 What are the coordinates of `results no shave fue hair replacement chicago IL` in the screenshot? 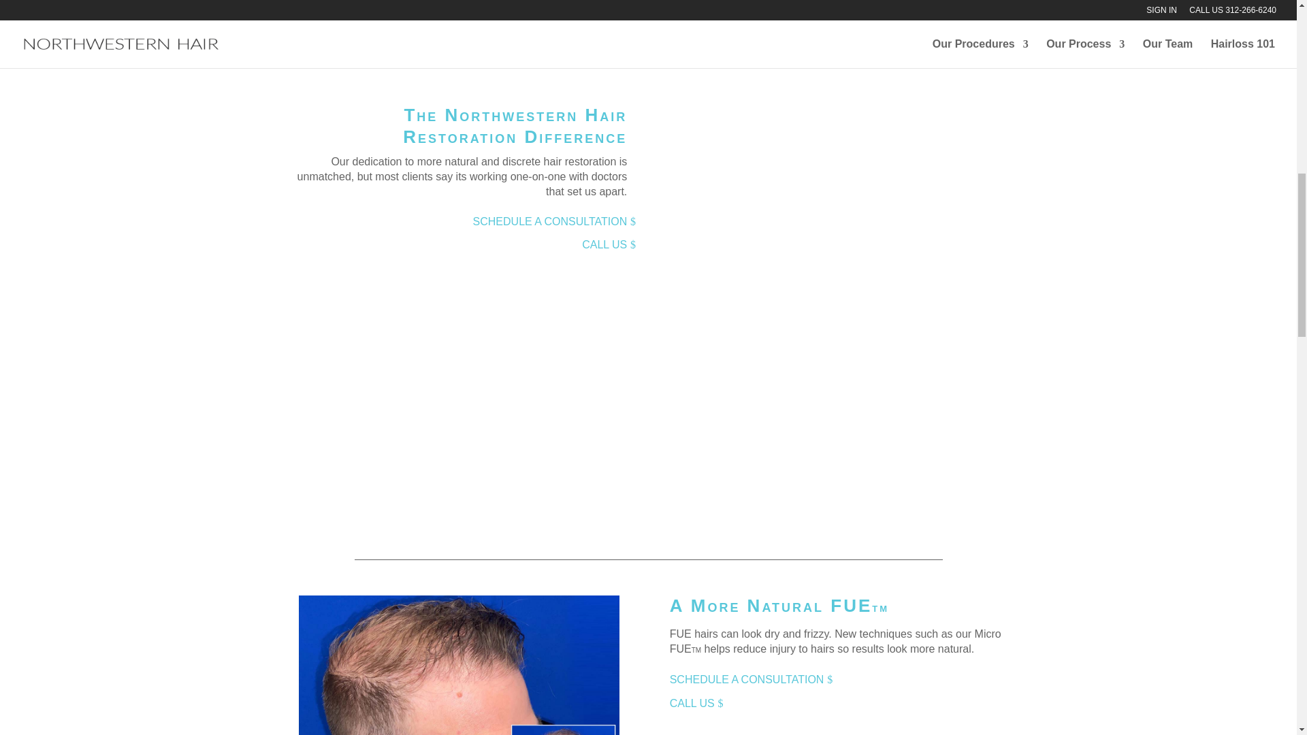 It's located at (459, 665).